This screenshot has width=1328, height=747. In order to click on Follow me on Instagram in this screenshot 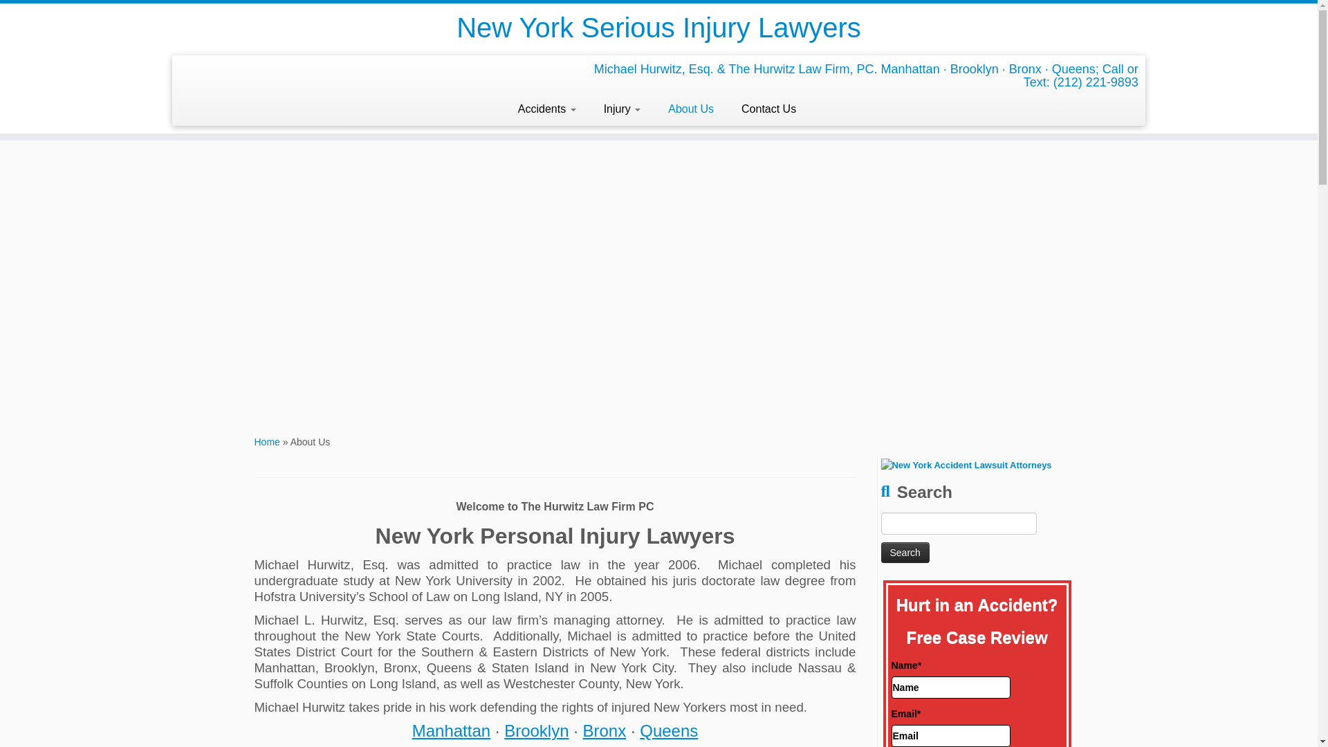, I will do `click(223, 71)`.